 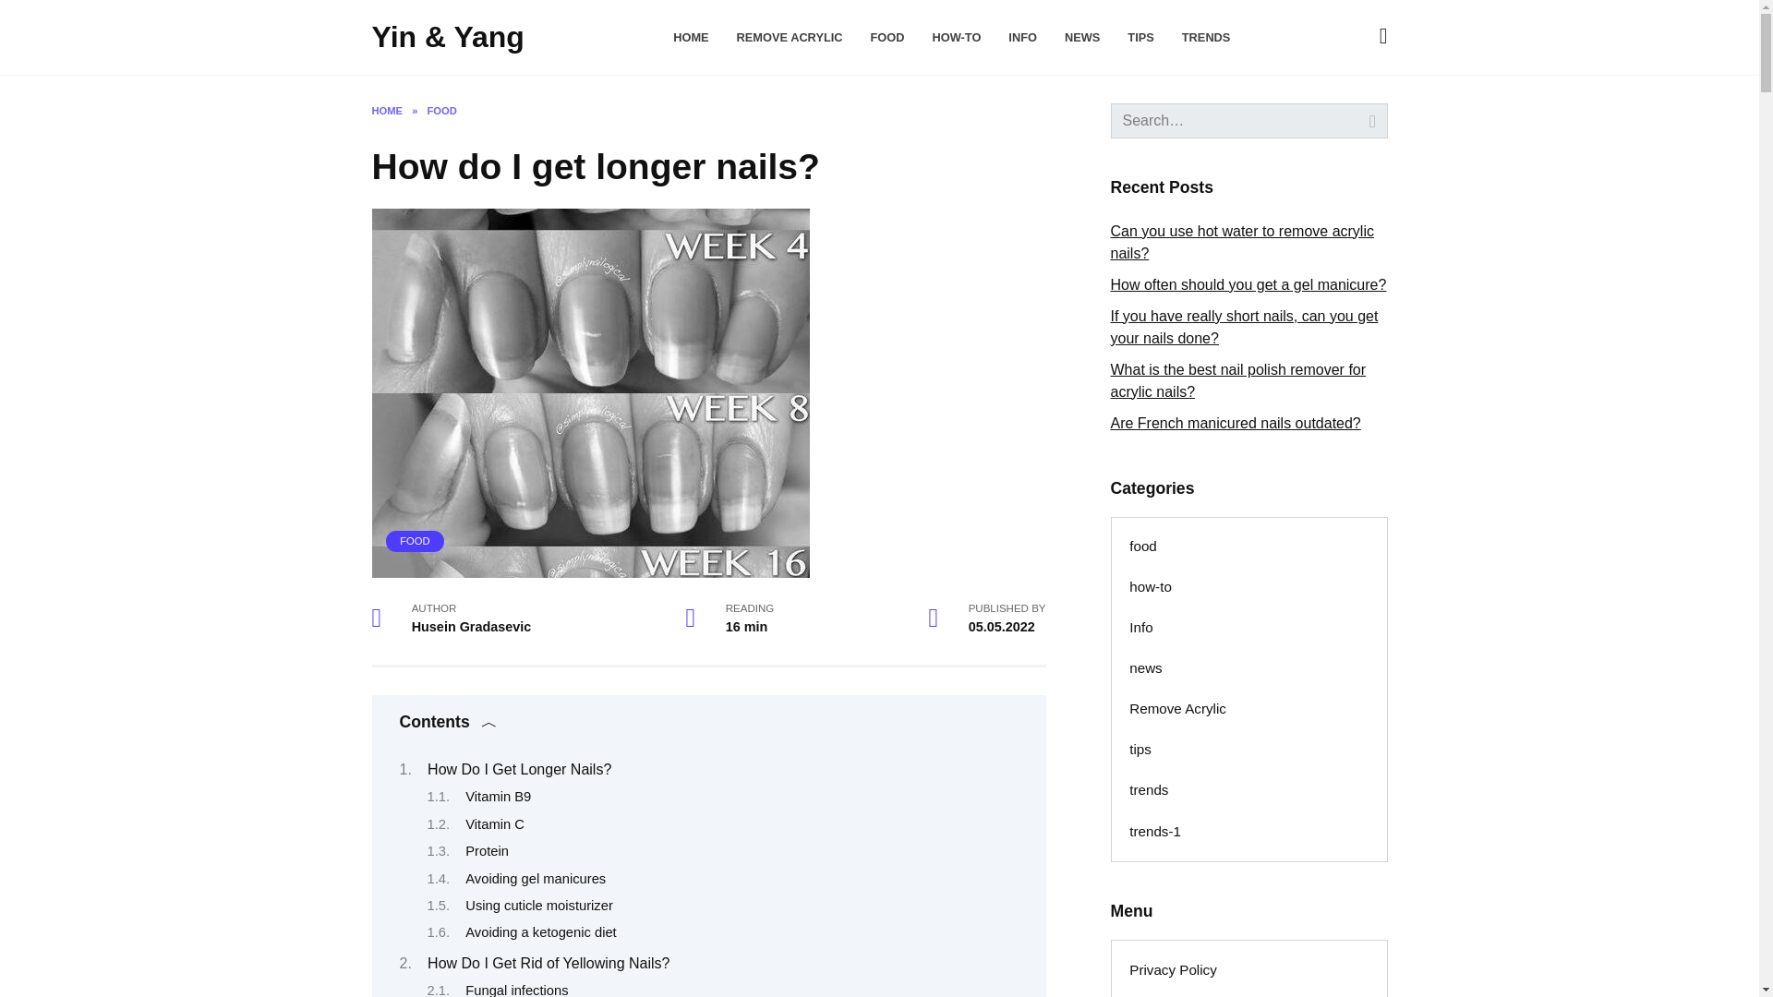 I want to click on Vitamin B9, so click(x=497, y=796).